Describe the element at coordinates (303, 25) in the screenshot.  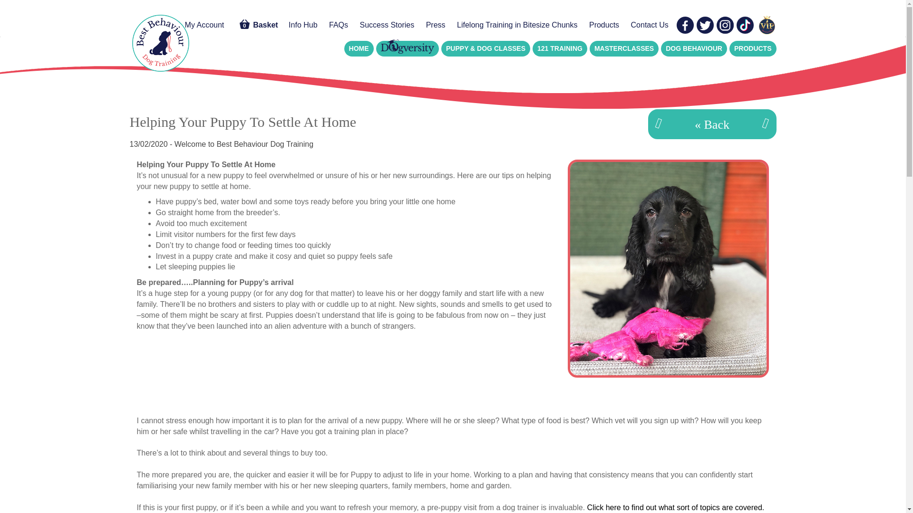
I see `Info Hub` at that location.